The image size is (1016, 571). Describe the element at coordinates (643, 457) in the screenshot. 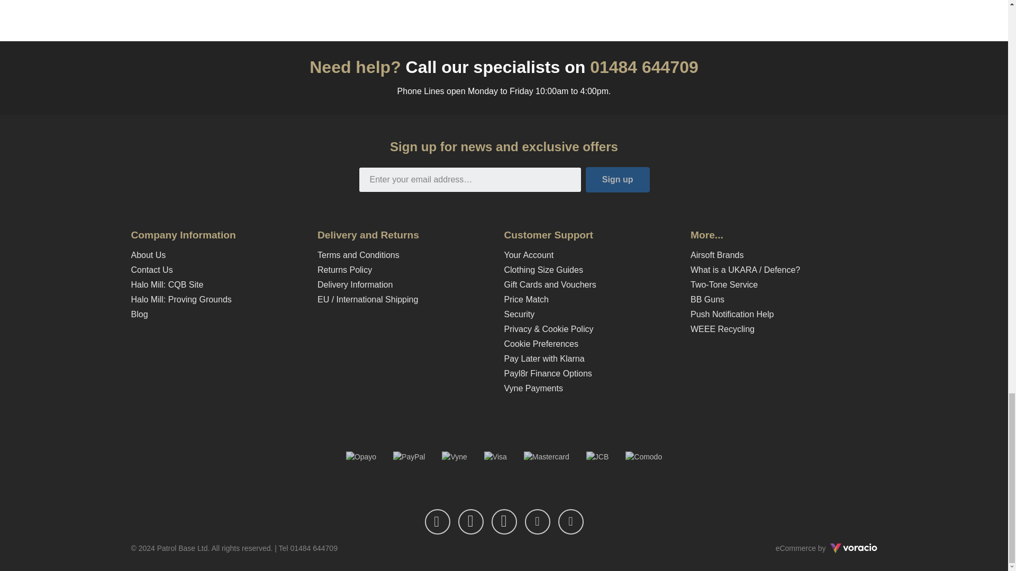

I see `Comodo` at that location.